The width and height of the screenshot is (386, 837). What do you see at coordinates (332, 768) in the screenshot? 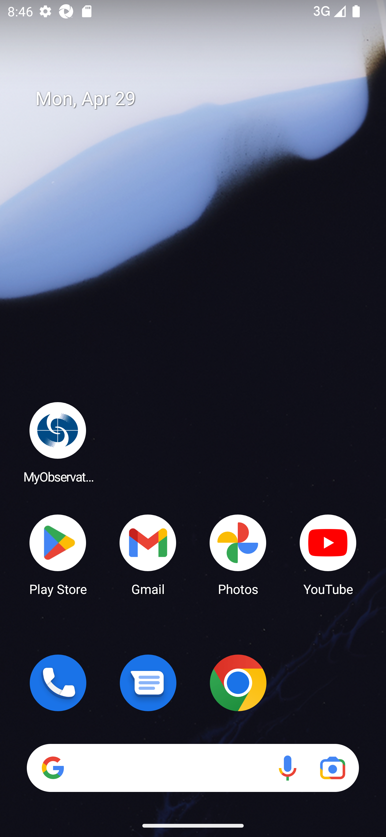
I see `Google Lens` at bounding box center [332, 768].